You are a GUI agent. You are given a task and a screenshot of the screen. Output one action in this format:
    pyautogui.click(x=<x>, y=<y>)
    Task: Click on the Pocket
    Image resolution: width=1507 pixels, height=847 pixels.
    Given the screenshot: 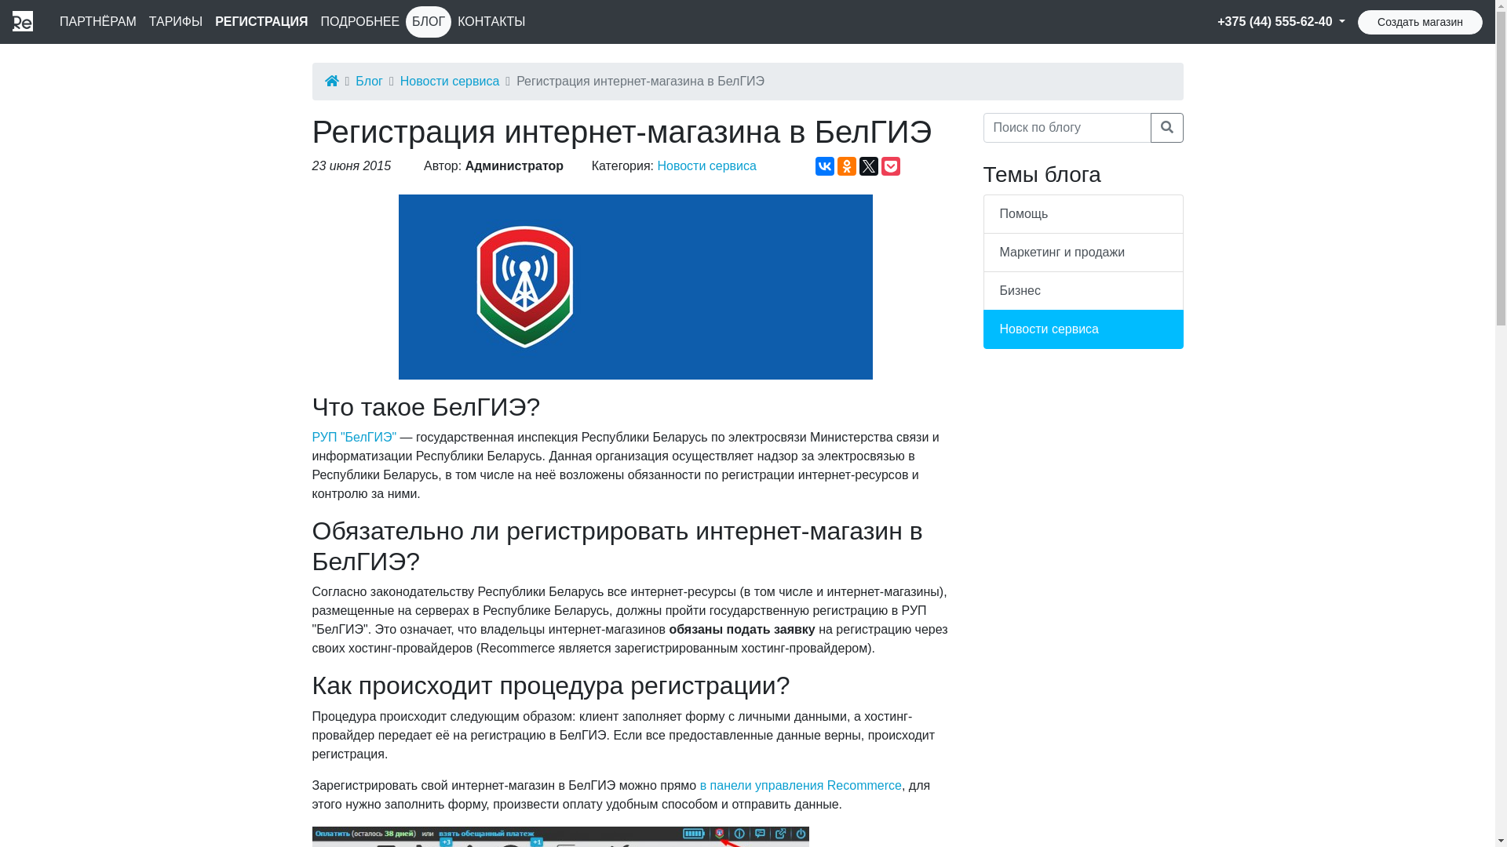 What is the action you would take?
    pyautogui.click(x=891, y=166)
    